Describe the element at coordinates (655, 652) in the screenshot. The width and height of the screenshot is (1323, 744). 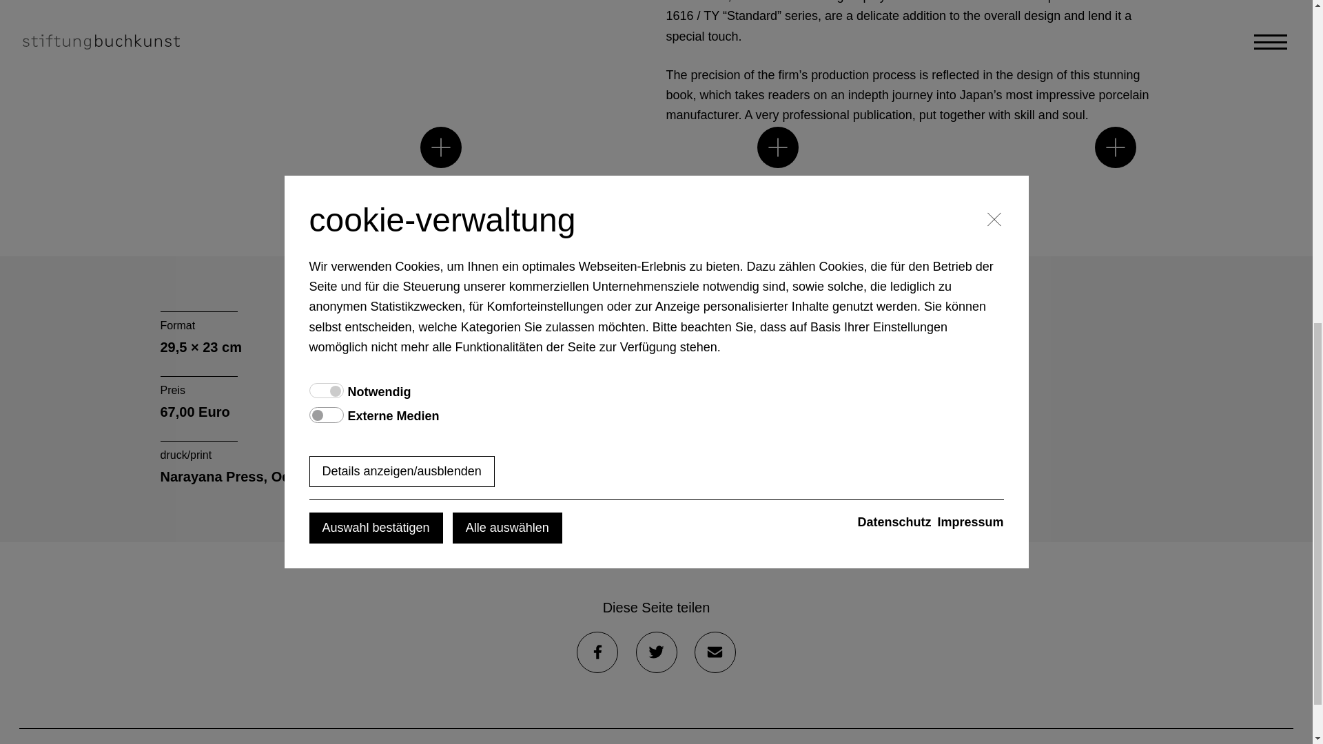
I see `Twitter` at that location.